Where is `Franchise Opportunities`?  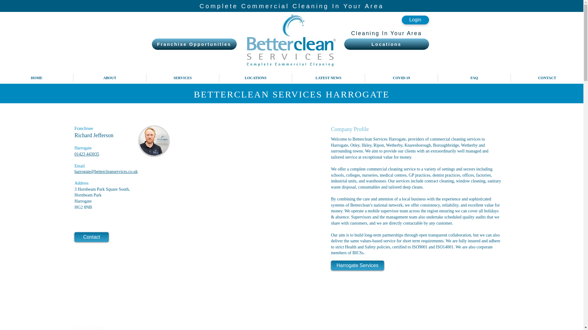
Franchise Opportunities is located at coordinates (194, 44).